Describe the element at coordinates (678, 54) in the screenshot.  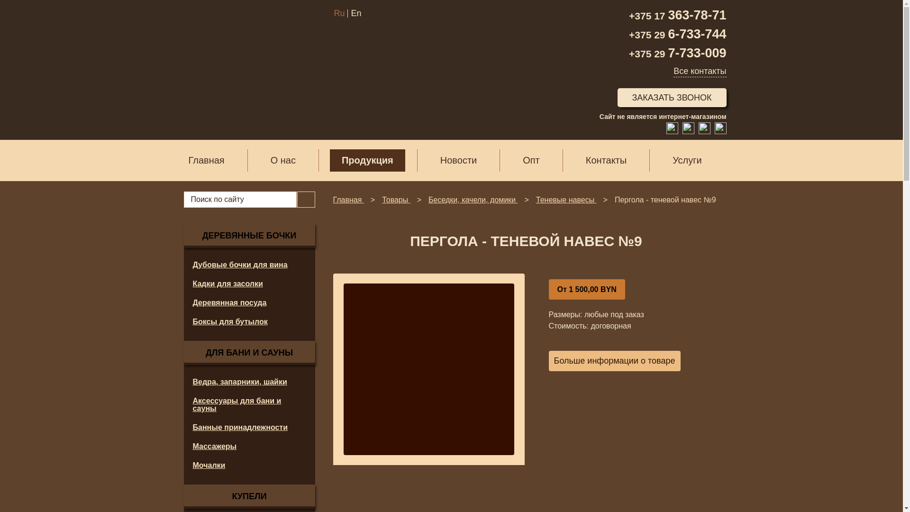
I see `+375 29 7-733-009` at that location.